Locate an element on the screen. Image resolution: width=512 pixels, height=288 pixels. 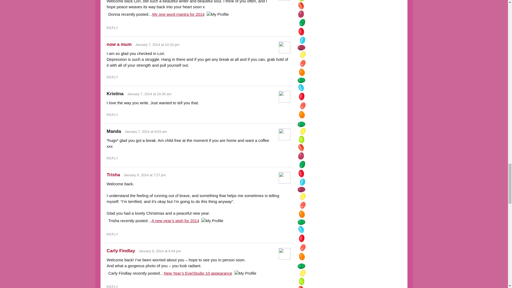
Permalink to this comment is located at coordinates (146, 132).